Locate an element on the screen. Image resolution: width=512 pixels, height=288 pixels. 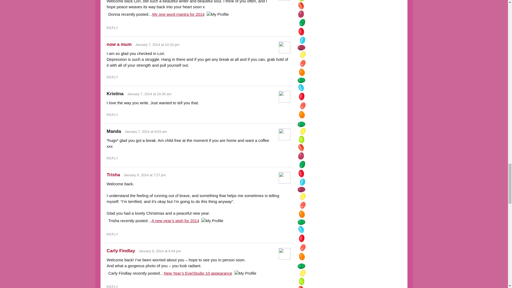
Permalink to this comment is located at coordinates (146, 132).